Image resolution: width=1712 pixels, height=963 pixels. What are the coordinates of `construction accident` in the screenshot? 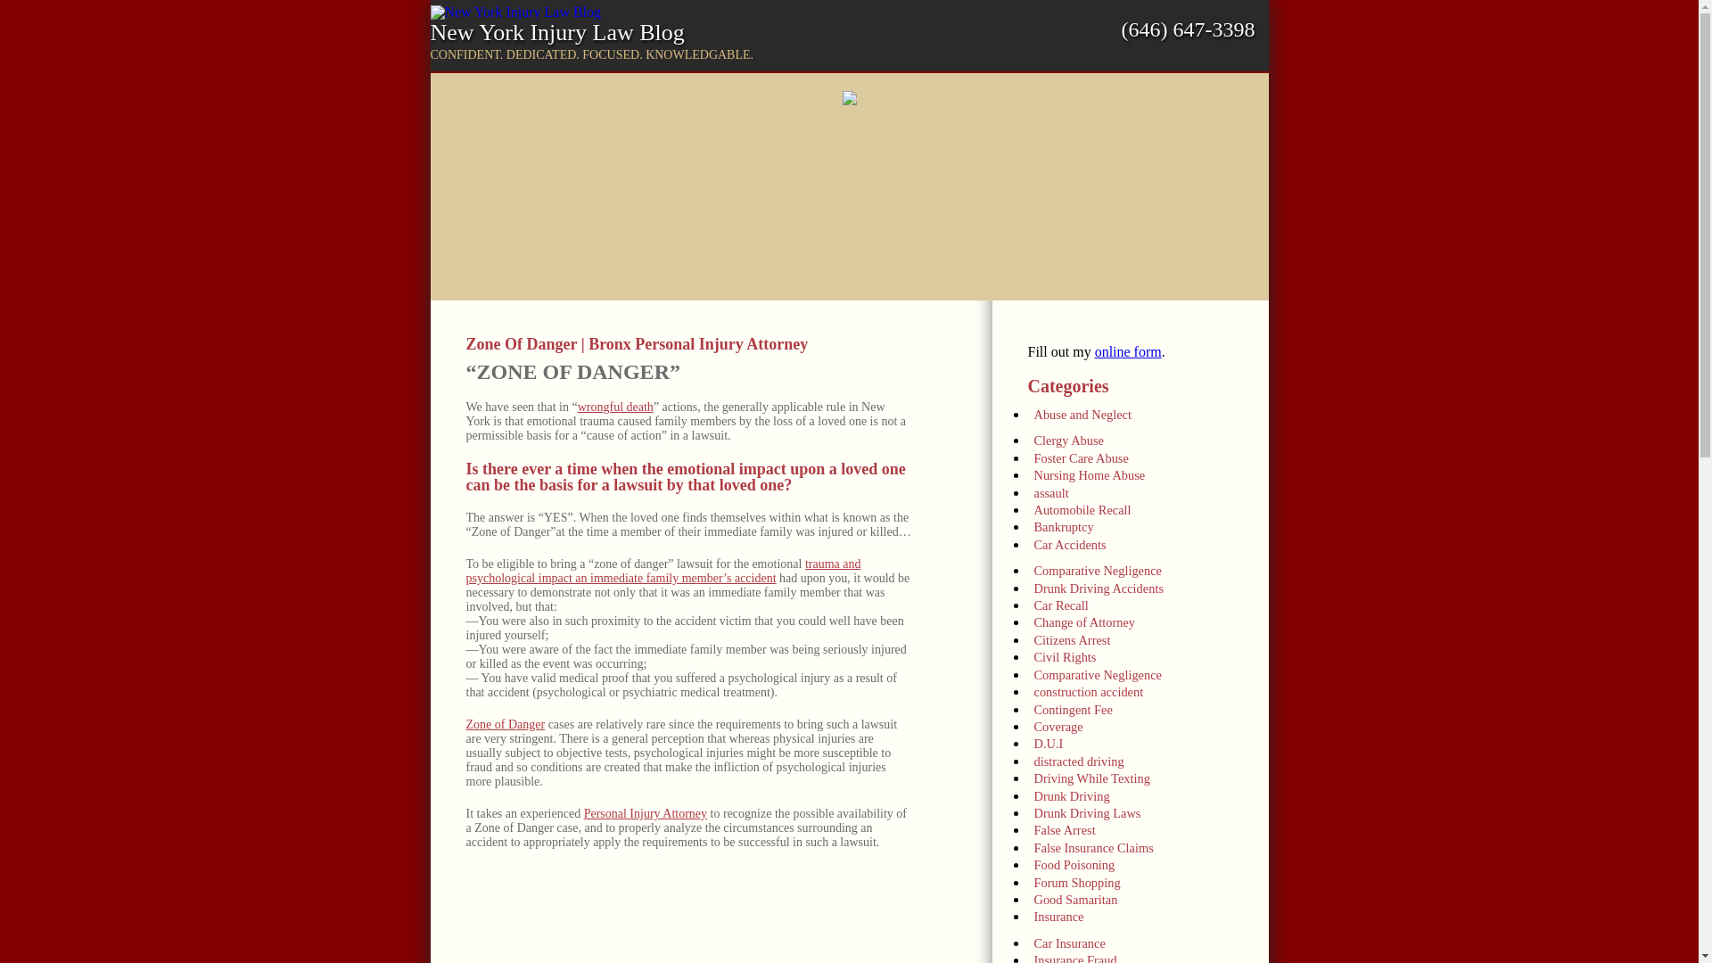 It's located at (1134, 689).